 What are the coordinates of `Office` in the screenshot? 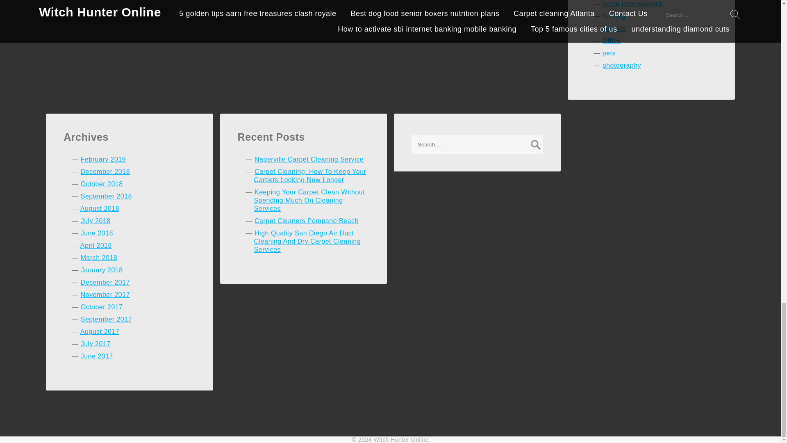 It's located at (612, 41).